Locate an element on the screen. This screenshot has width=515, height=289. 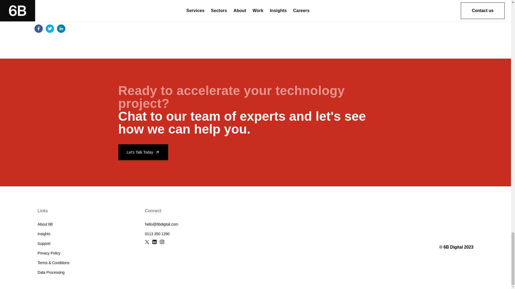
0113 350 1290 is located at coordinates (157, 234).